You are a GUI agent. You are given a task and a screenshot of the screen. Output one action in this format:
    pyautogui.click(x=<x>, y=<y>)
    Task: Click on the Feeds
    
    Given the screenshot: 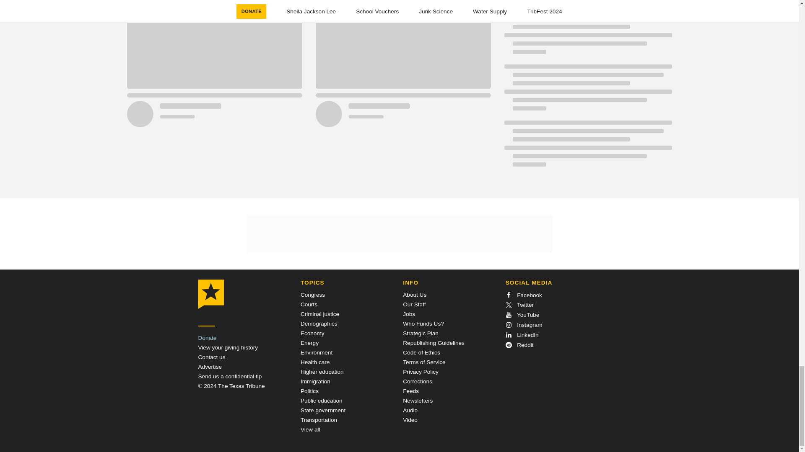 What is the action you would take?
    pyautogui.click(x=411, y=391)
    